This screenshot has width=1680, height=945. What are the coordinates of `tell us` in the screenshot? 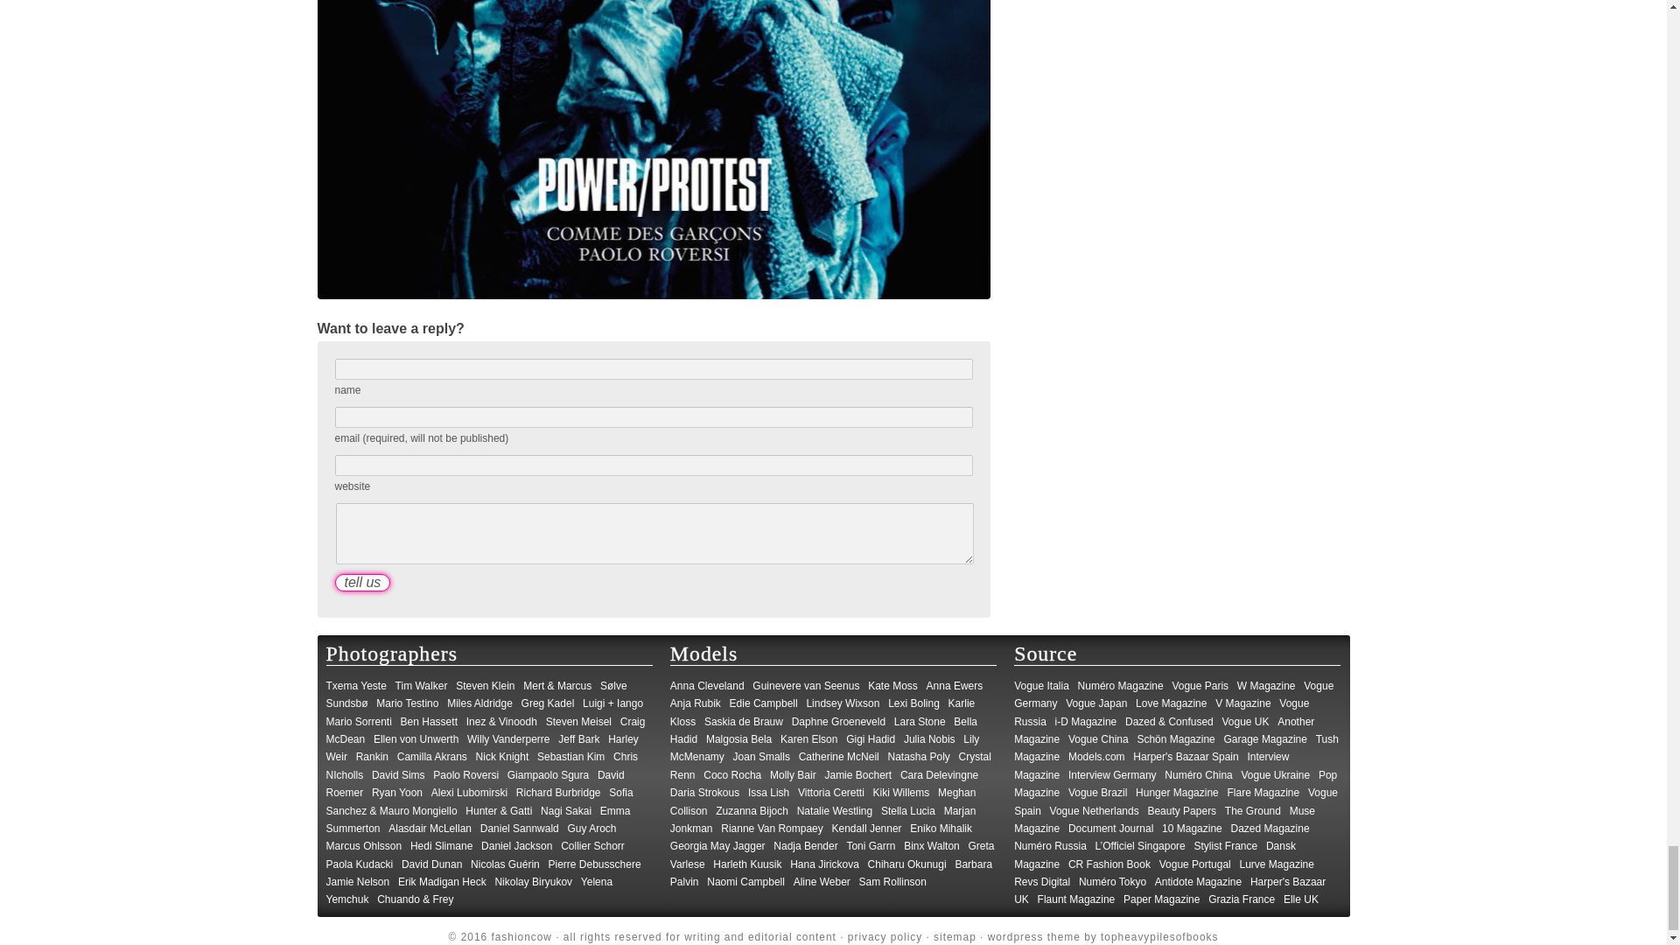 It's located at (362, 583).